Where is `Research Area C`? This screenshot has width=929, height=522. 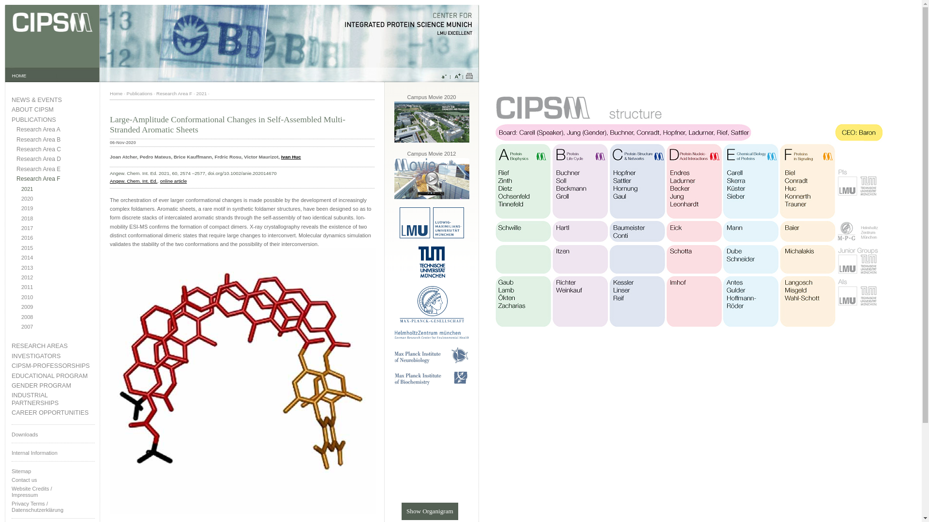 Research Area C is located at coordinates (55, 150).